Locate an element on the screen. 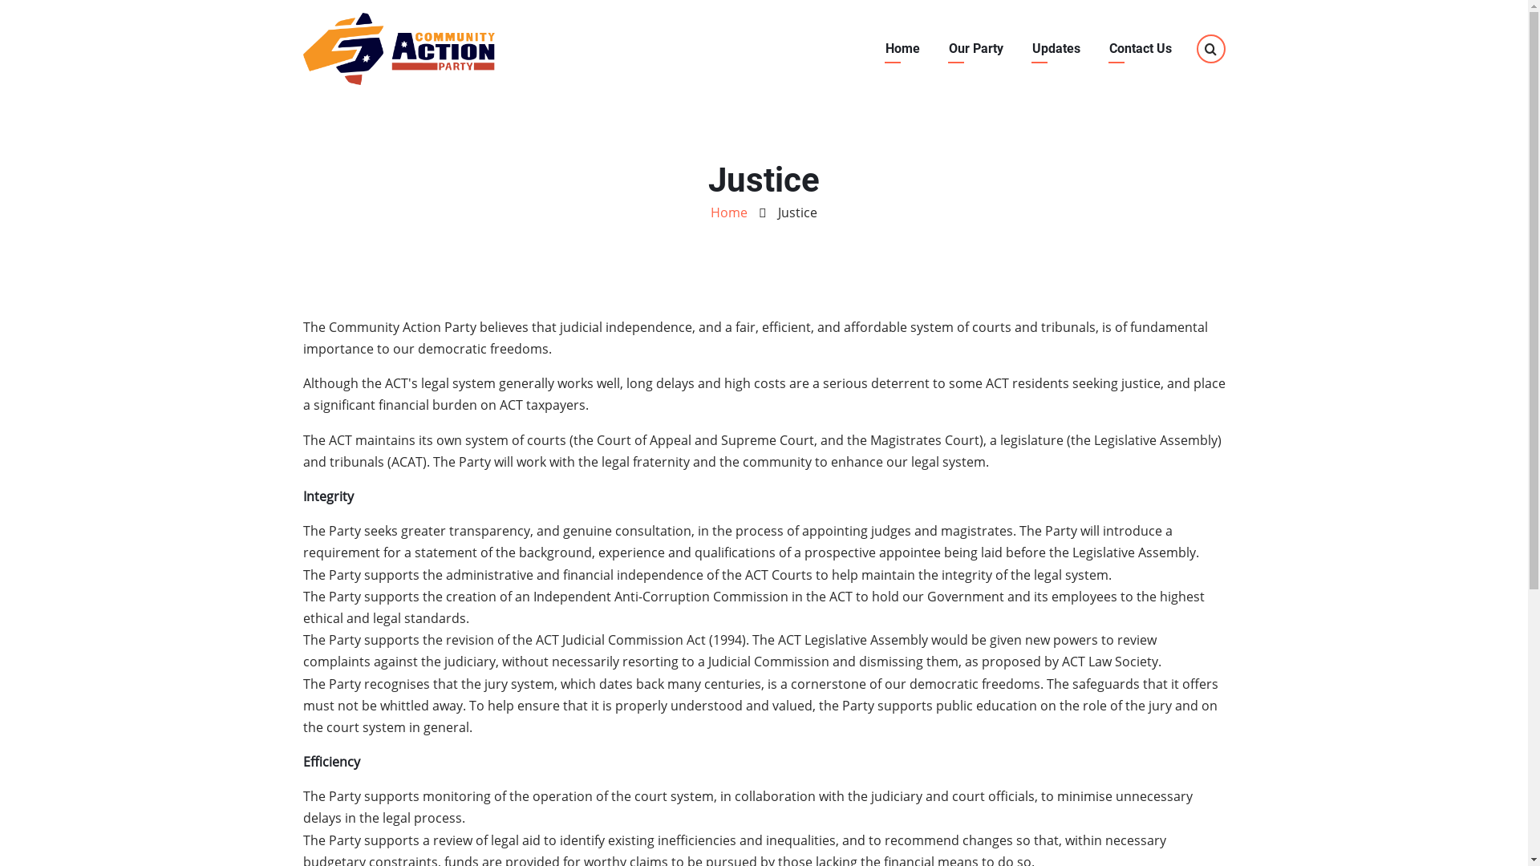 The height and width of the screenshot is (866, 1540). Contact Us is located at coordinates (1141, 49).